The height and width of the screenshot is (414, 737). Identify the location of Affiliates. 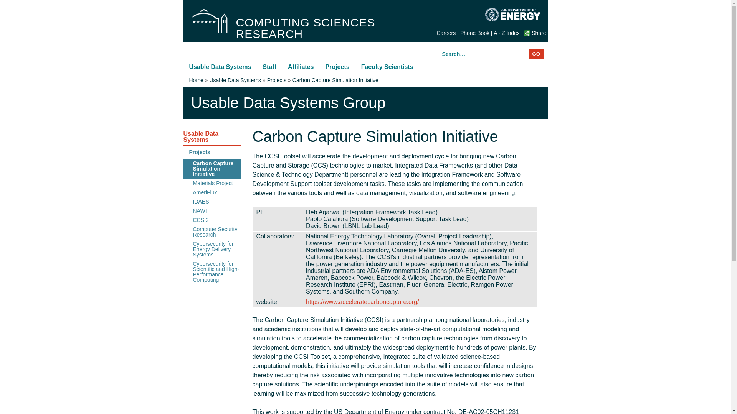
(301, 67).